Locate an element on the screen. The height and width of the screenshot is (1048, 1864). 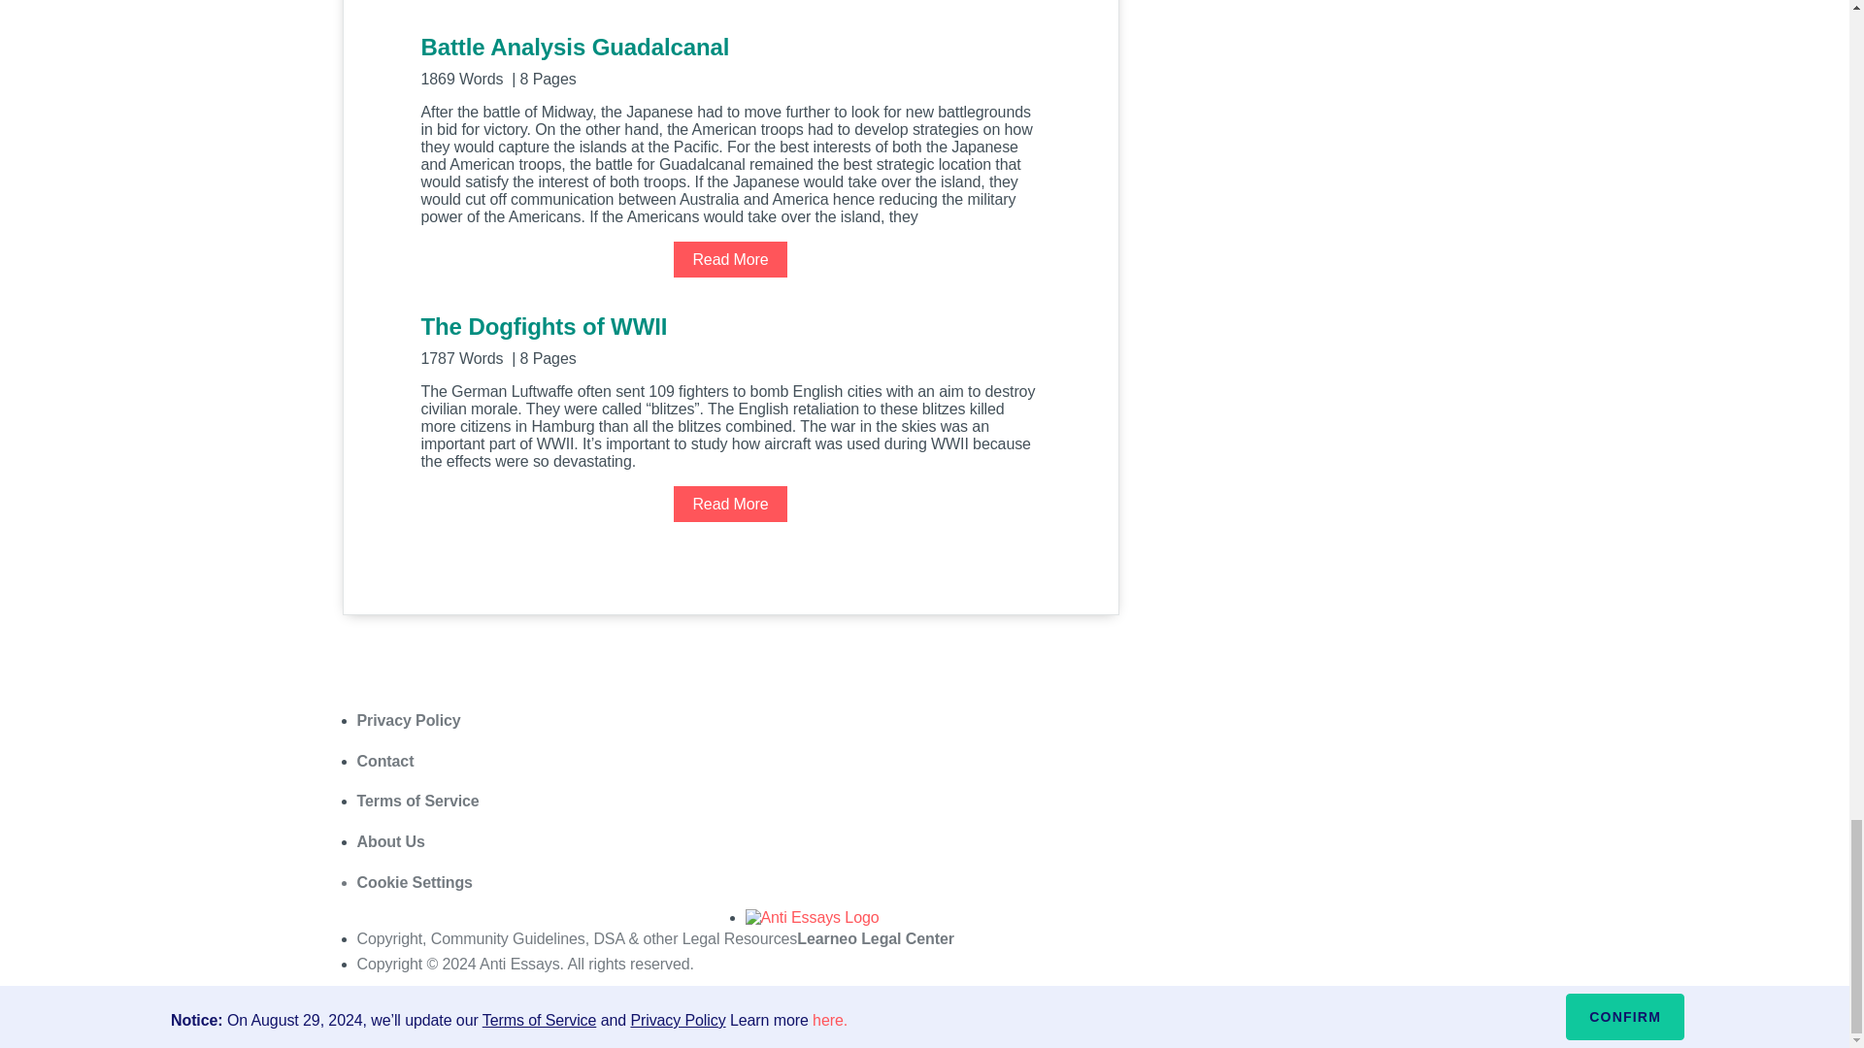
Read More is located at coordinates (730, 260).